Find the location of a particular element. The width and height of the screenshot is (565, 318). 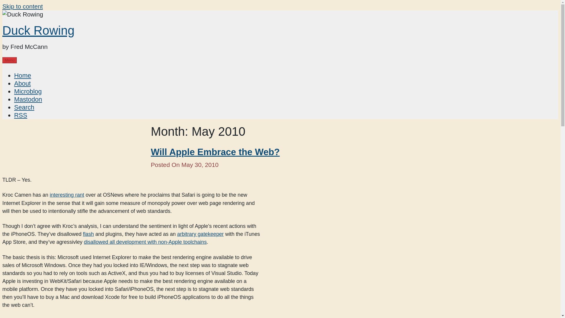

arbitrary gatekeeper is located at coordinates (200, 234).